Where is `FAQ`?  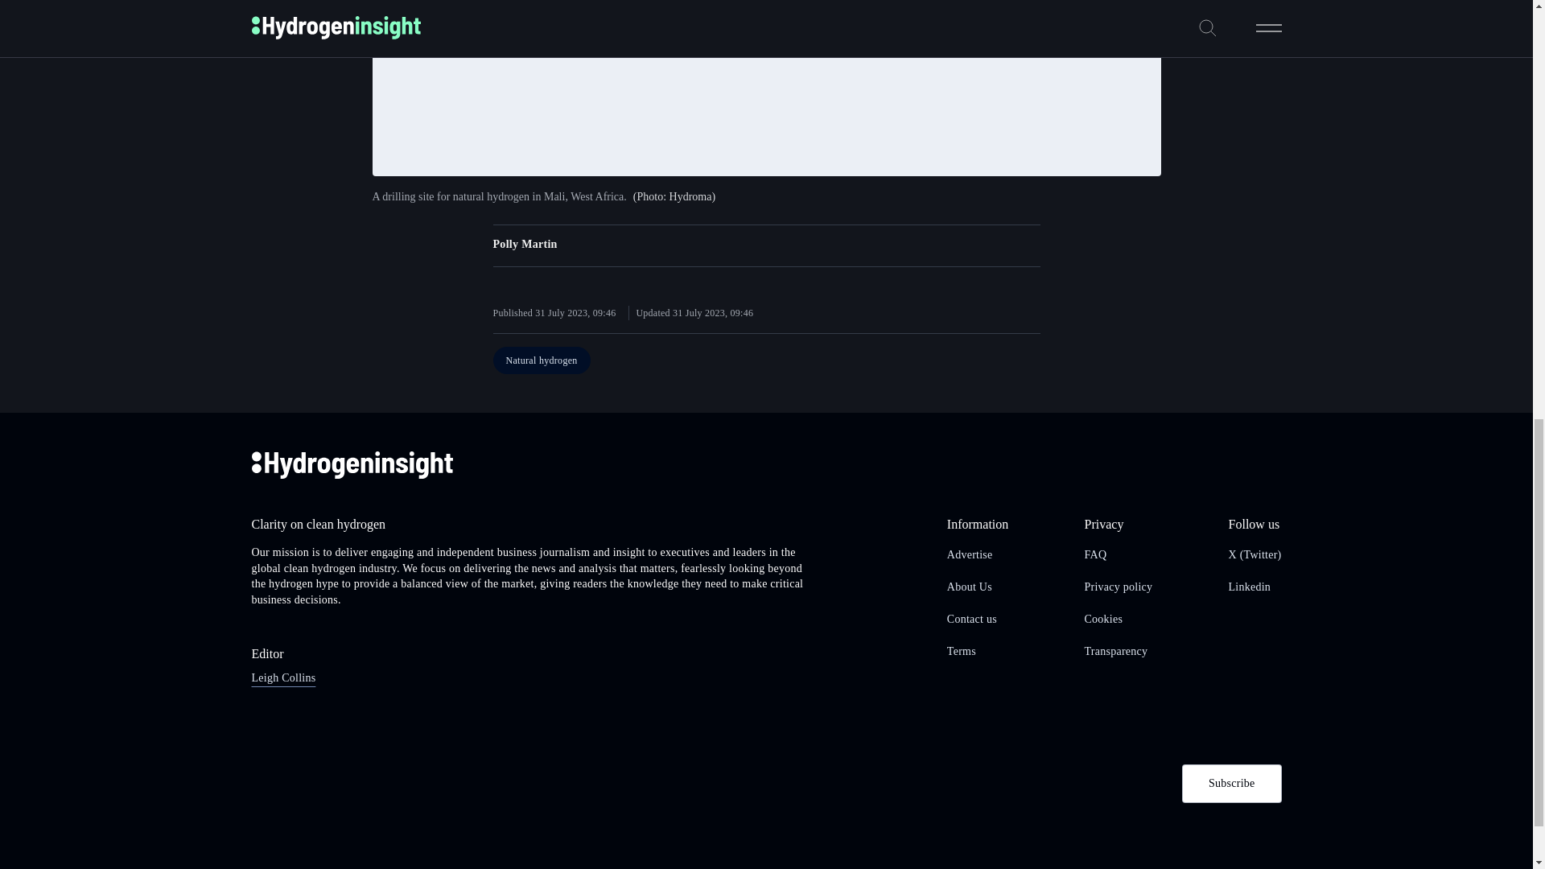
FAQ is located at coordinates (1096, 554).